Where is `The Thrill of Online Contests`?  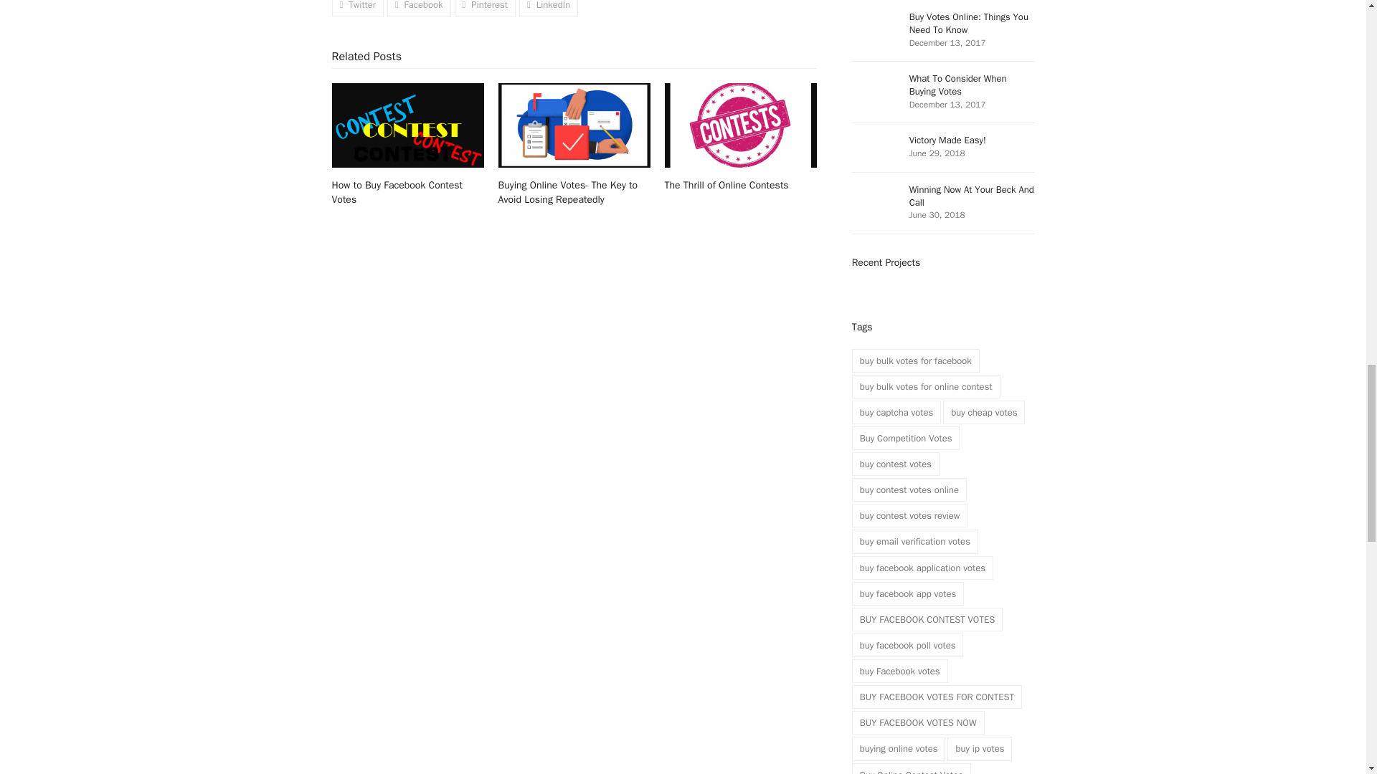
The Thrill of Online Contests is located at coordinates (740, 125).